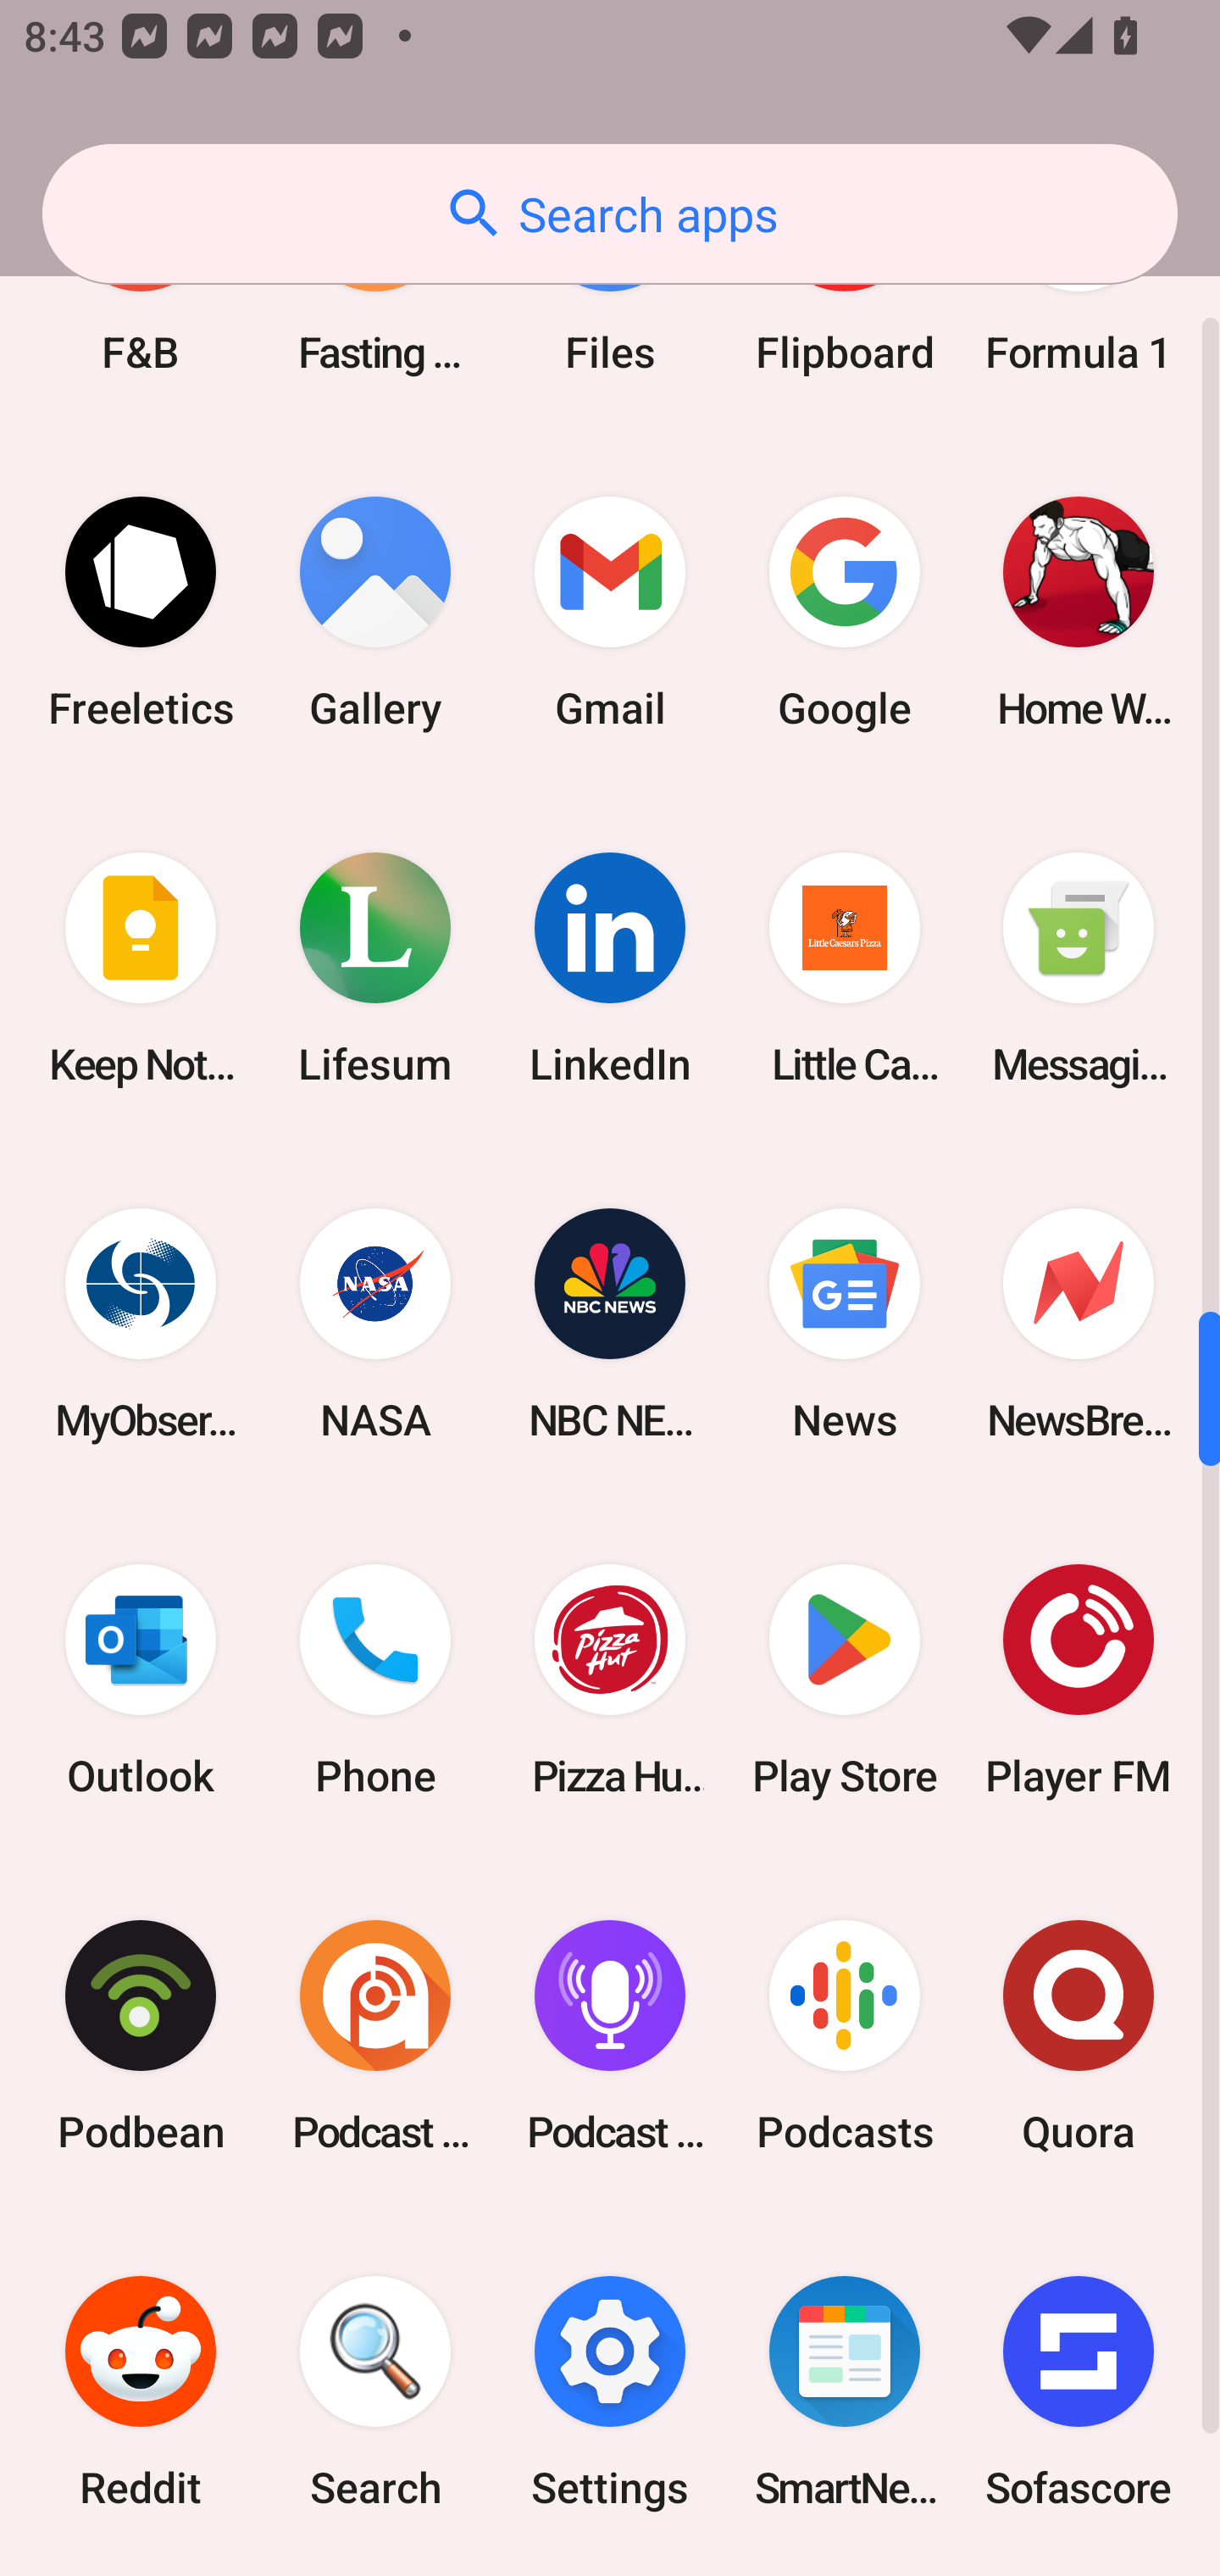 The height and width of the screenshot is (2576, 1220). Describe the element at coordinates (844, 2573) in the screenshot. I see `The Weather Channel` at that location.